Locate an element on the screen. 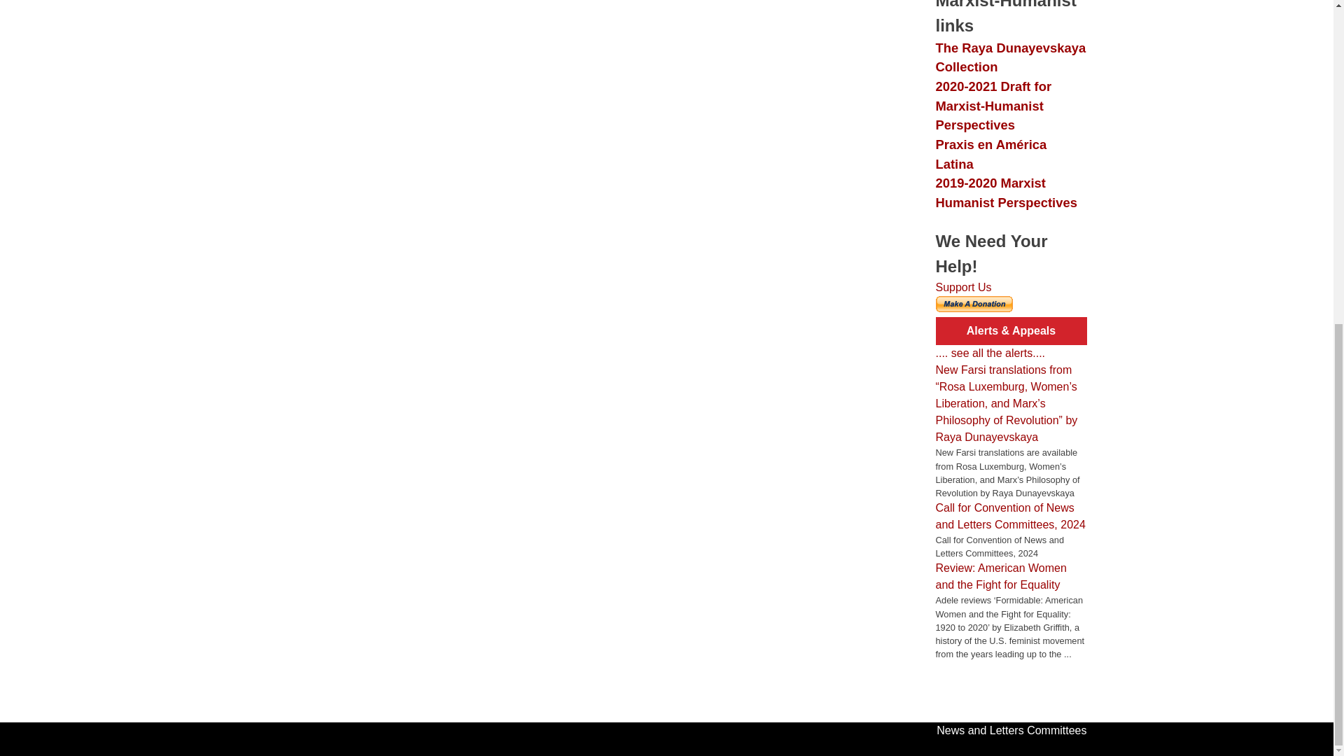 Image resolution: width=1344 pixels, height=756 pixels. Support Us is located at coordinates (963, 287).